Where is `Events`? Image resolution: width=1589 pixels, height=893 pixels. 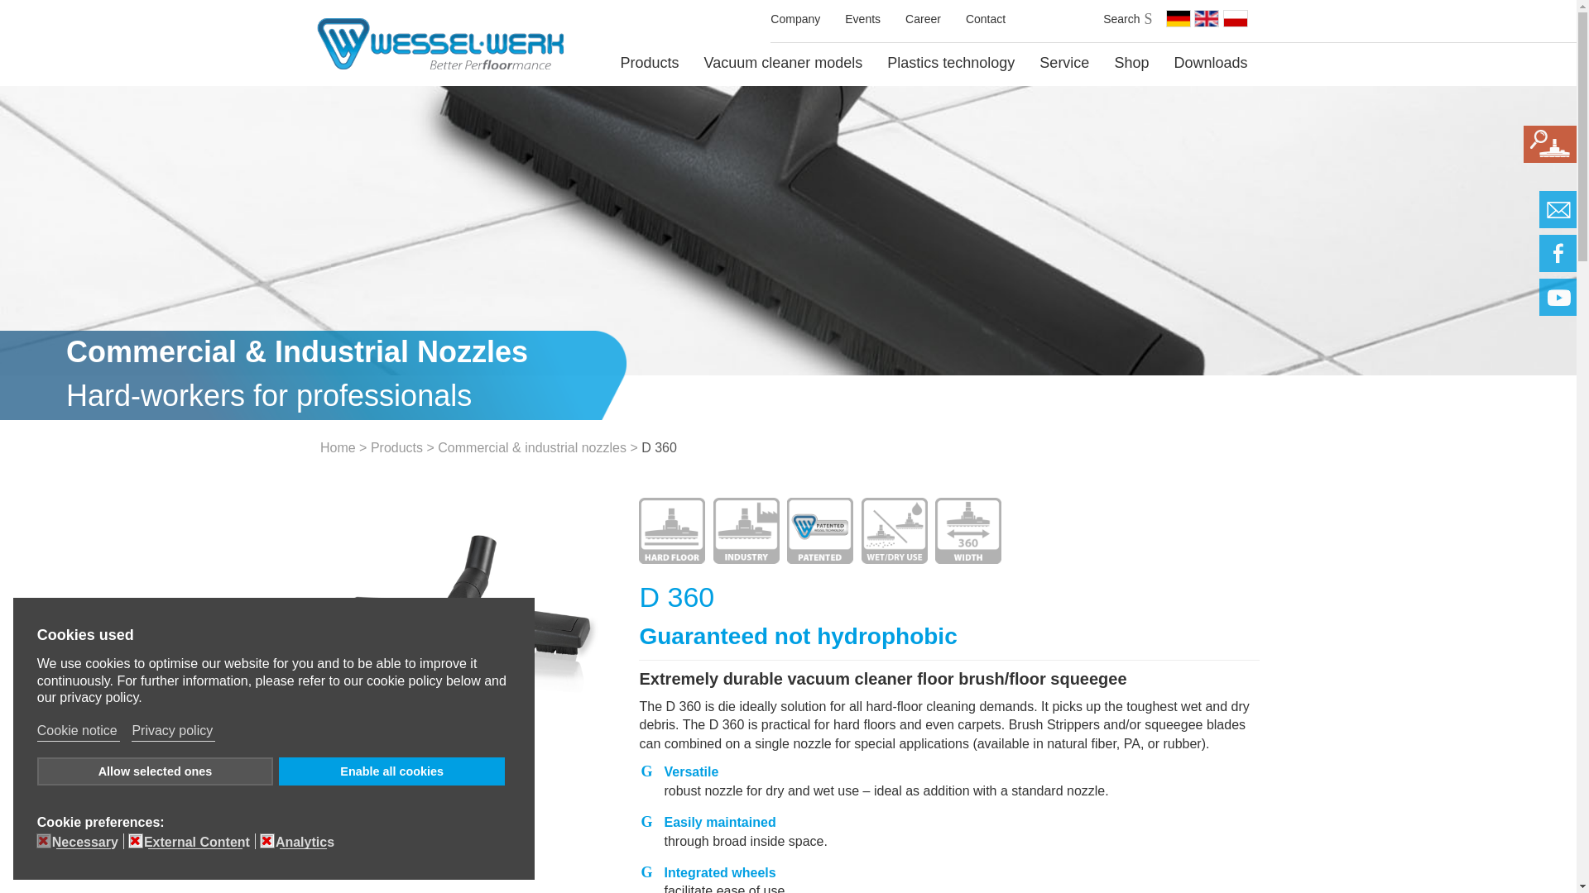 Events is located at coordinates (862, 21).